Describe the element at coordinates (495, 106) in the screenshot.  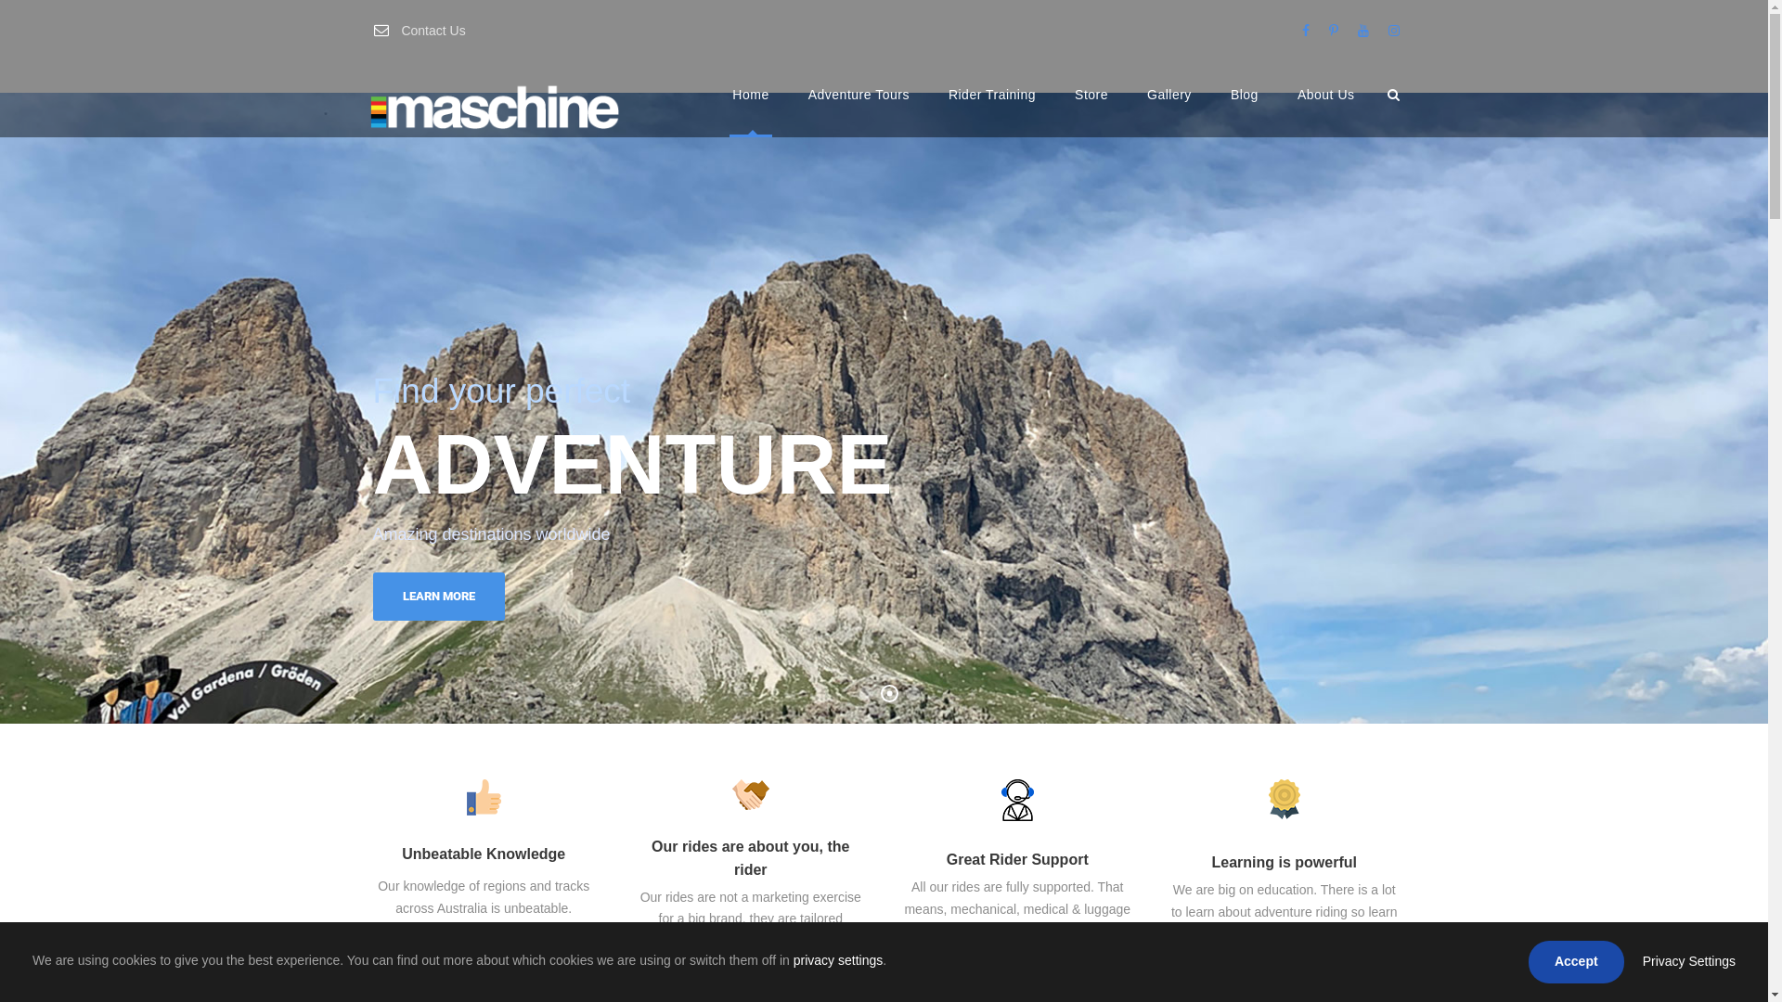
I see `Maschine_site_logo_02062019` at that location.